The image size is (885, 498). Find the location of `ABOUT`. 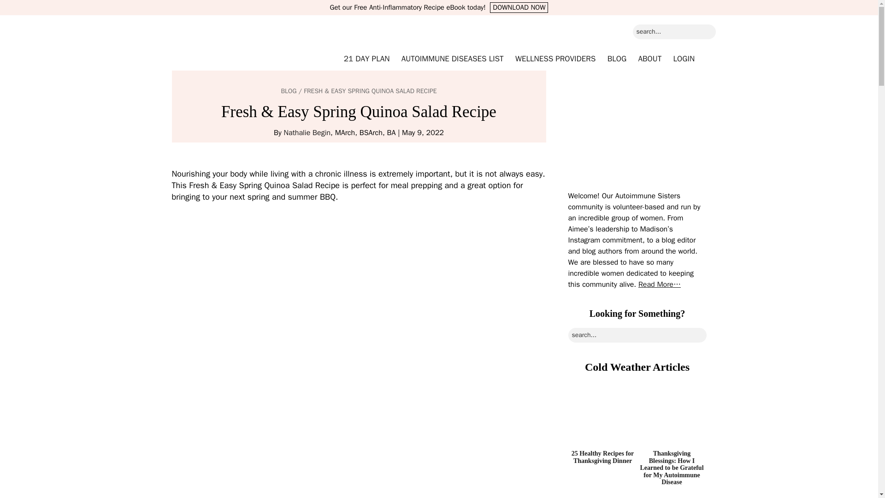

ABOUT is located at coordinates (650, 59).